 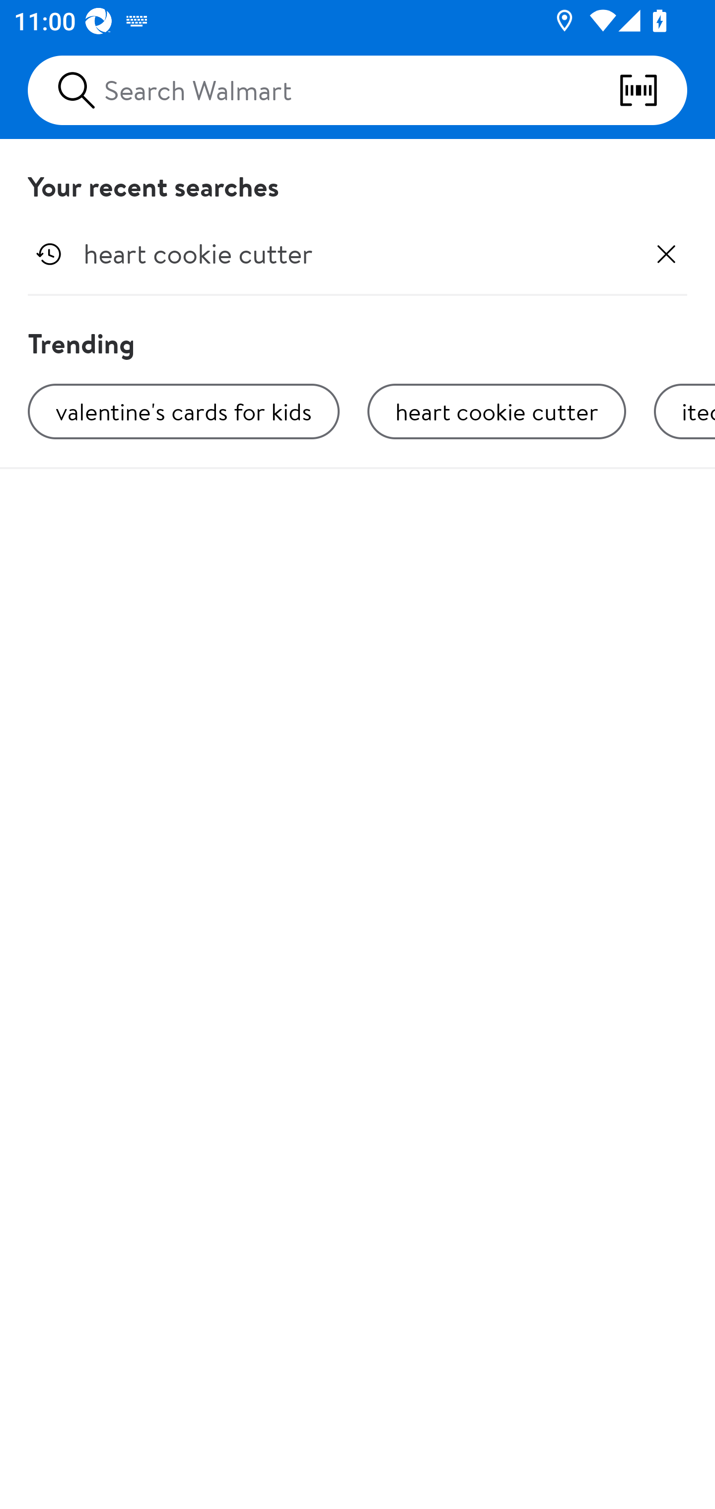 What do you see at coordinates (357, 90) in the screenshot?
I see `Search Walmart scan barcodes qr codes and more` at bounding box center [357, 90].